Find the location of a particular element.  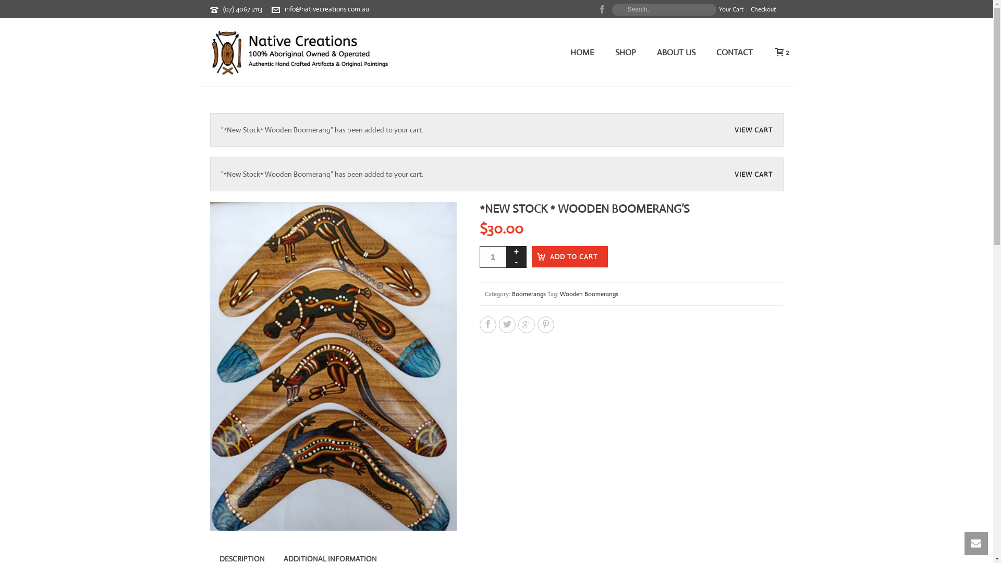

Authentic Hand Crafted Aboriginal Artifacts & Paintings is located at coordinates (300, 52).